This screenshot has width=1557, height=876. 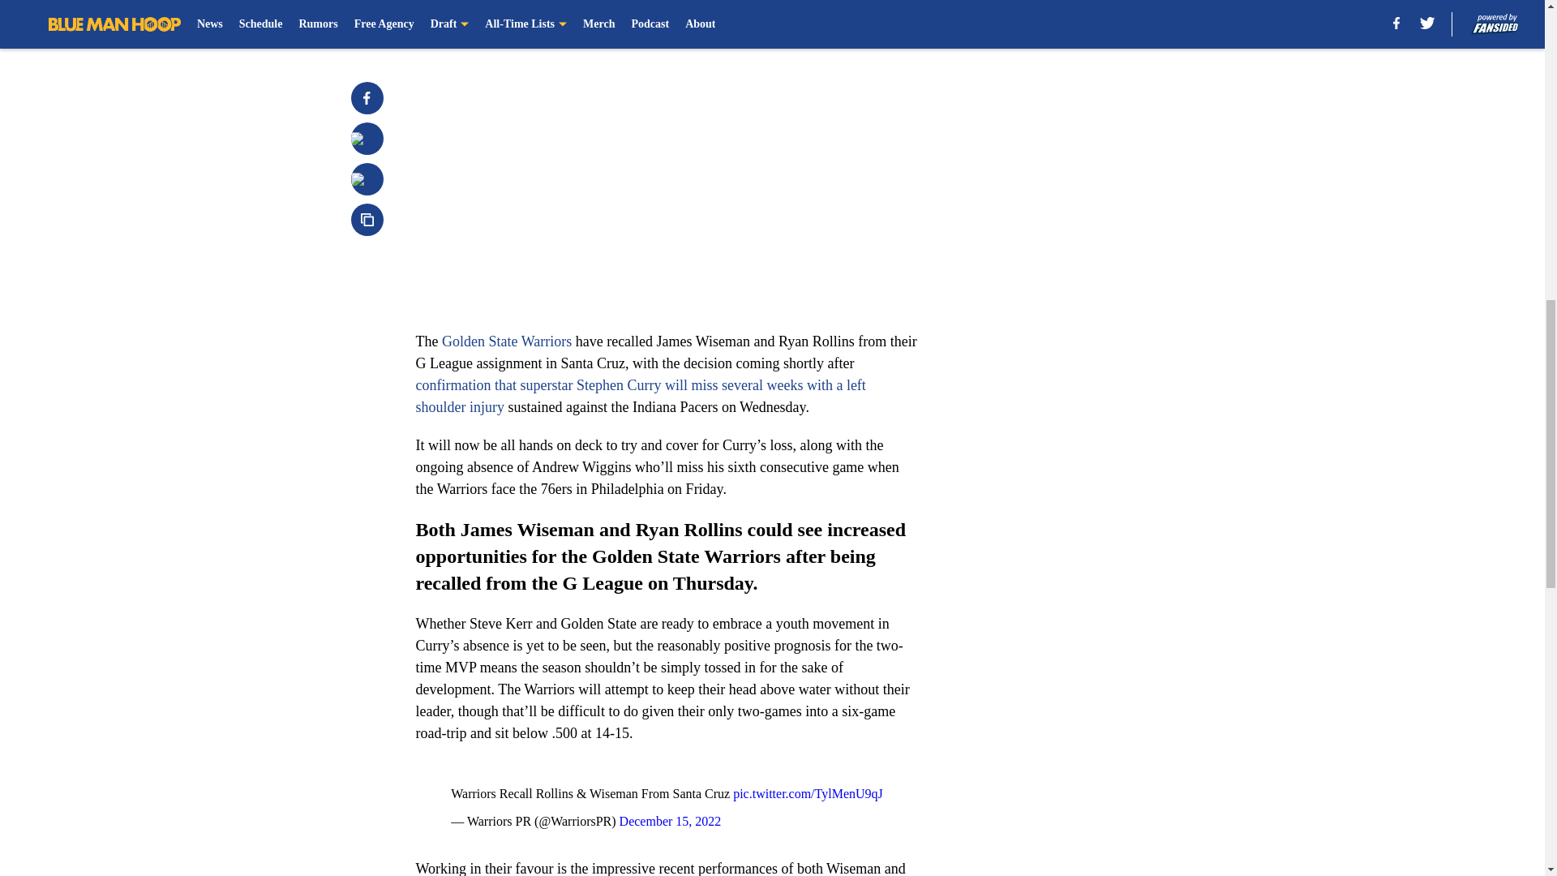 I want to click on December 15, 2022, so click(x=671, y=821).